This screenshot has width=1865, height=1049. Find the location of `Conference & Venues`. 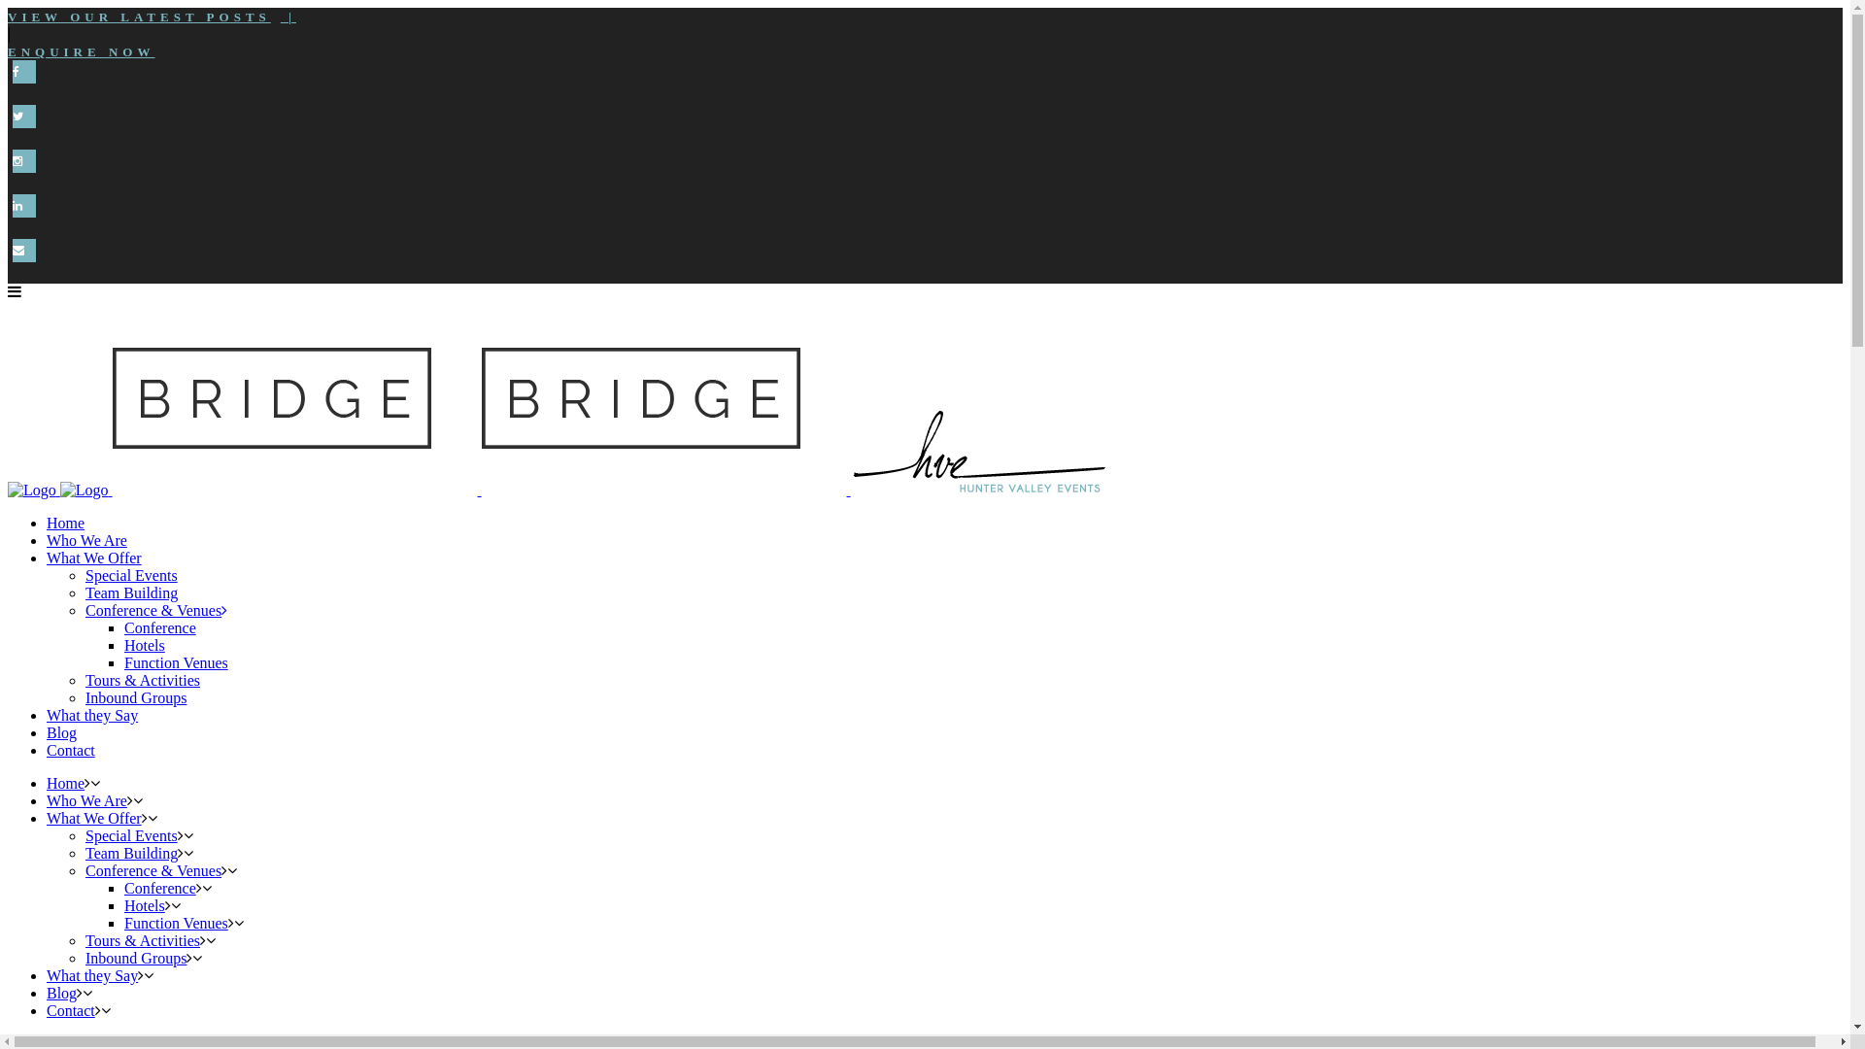

Conference & Venues is located at coordinates (153, 870).